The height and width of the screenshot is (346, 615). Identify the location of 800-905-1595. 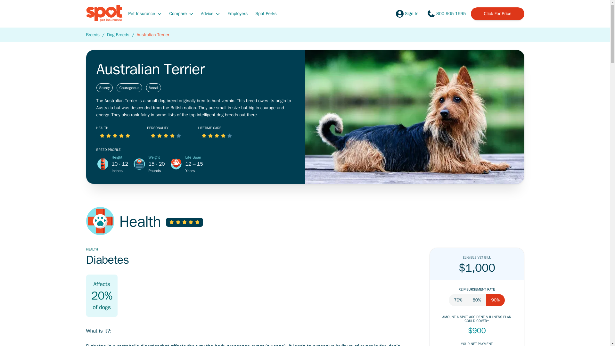
(446, 13).